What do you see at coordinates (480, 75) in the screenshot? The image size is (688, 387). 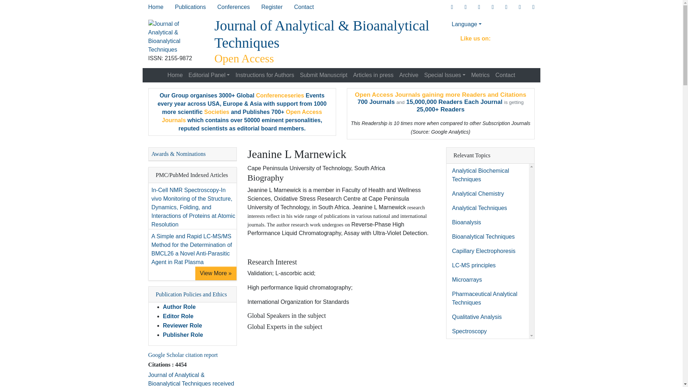 I see `Metrics` at bounding box center [480, 75].